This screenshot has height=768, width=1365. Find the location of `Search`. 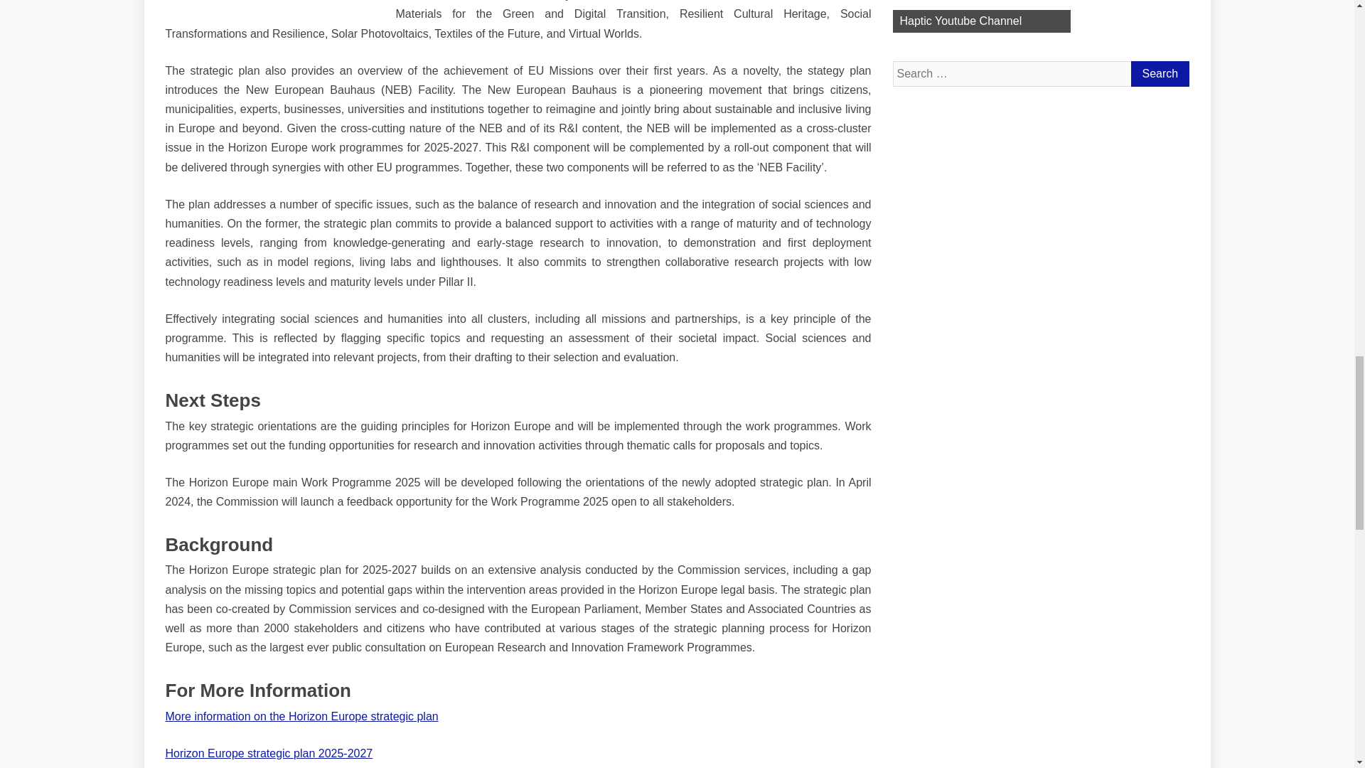

Search is located at coordinates (1159, 74).